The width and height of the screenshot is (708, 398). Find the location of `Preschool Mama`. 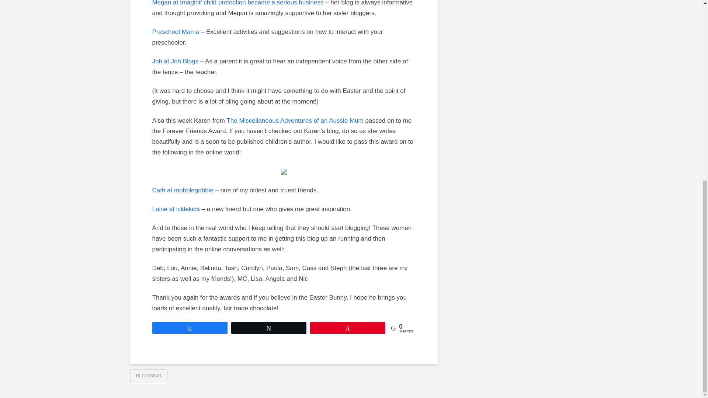

Preschool Mama is located at coordinates (176, 32).